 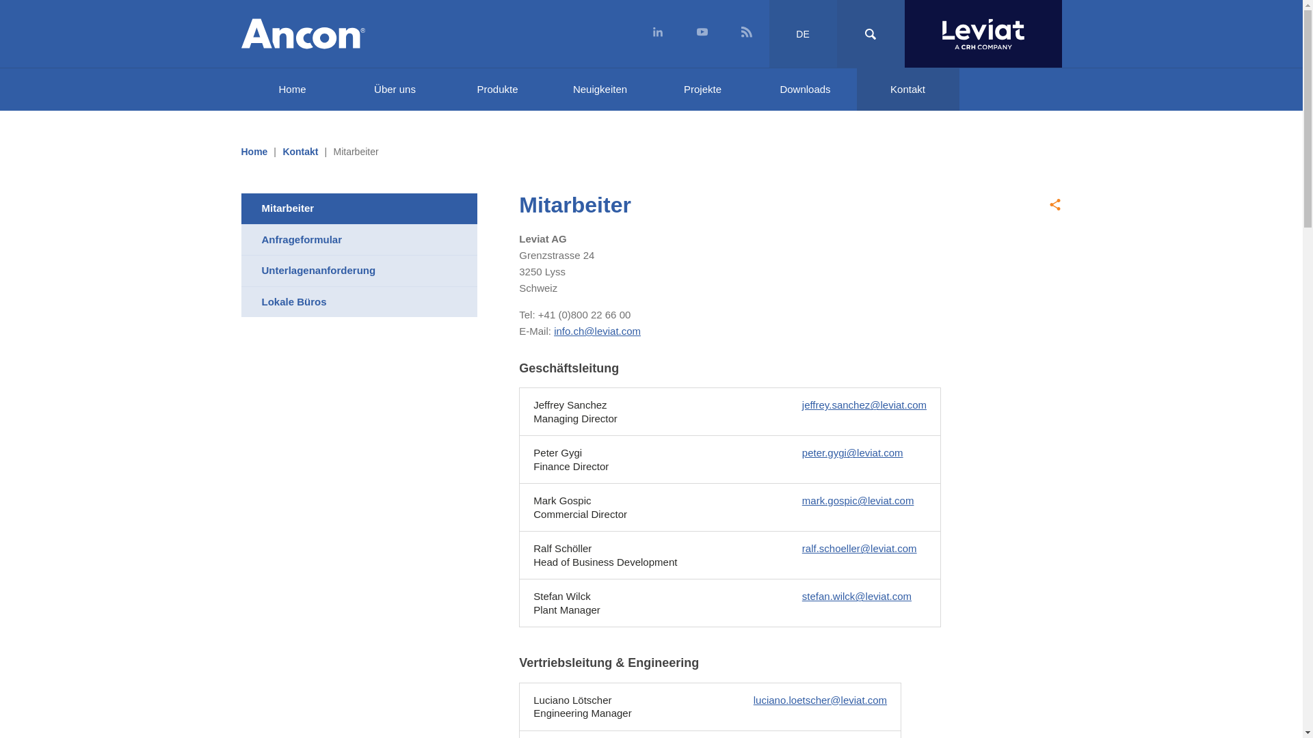 I want to click on DE, so click(x=803, y=34).